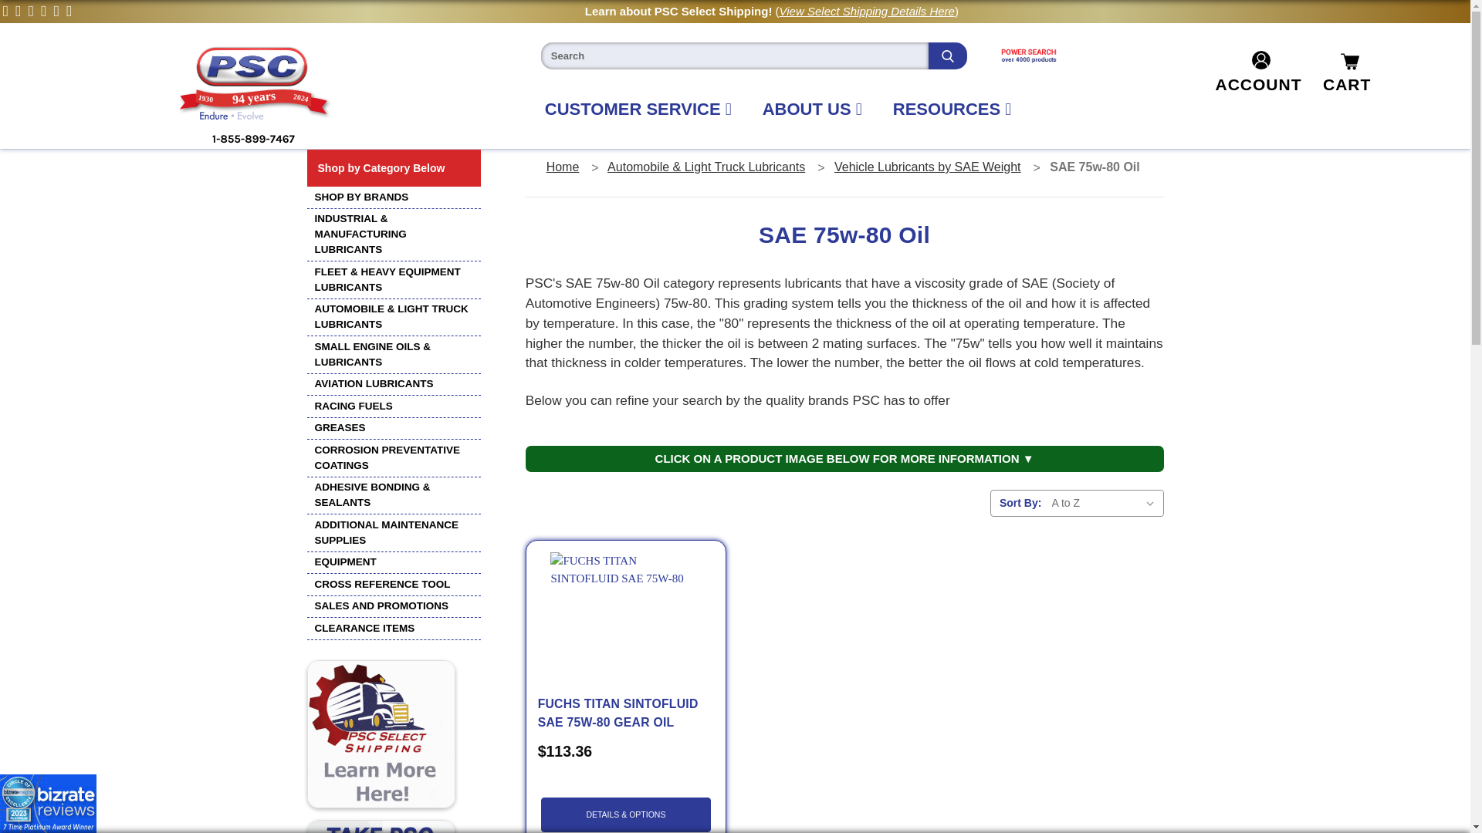 The width and height of the screenshot is (1482, 833). I want to click on FUCHS TITAN SINTOFLUID SAE 75W-80, so click(812, 109).